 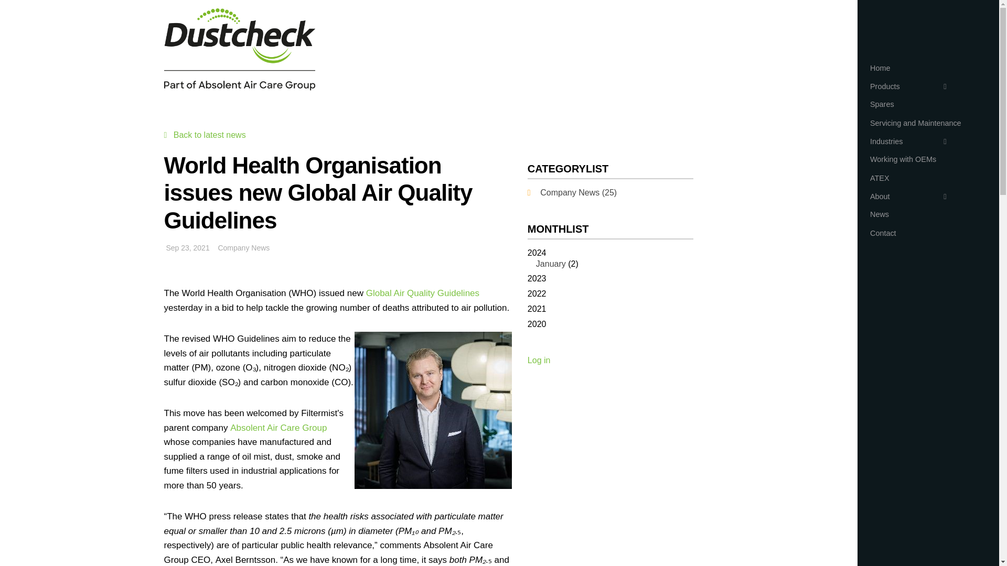 I want to click on Company News, so click(x=243, y=247).